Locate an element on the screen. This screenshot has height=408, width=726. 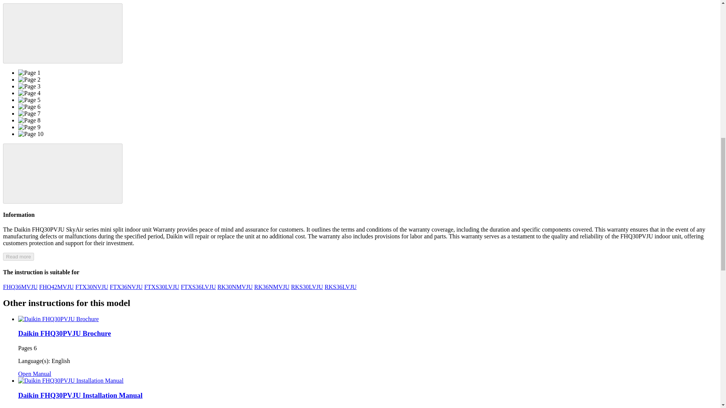
FTXS30LVJU is located at coordinates (161, 286).